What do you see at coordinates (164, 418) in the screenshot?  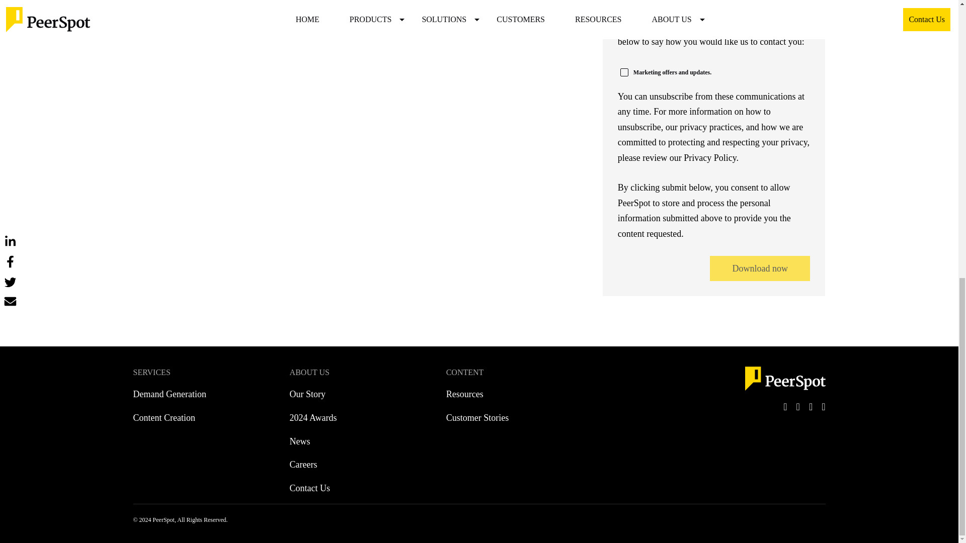 I see `Content Creation` at bounding box center [164, 418].